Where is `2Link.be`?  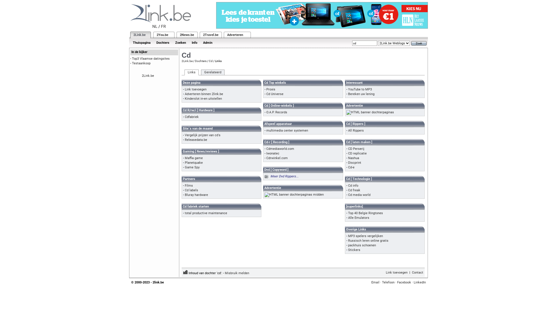
2Link.be is located at coordinates (187, 61).